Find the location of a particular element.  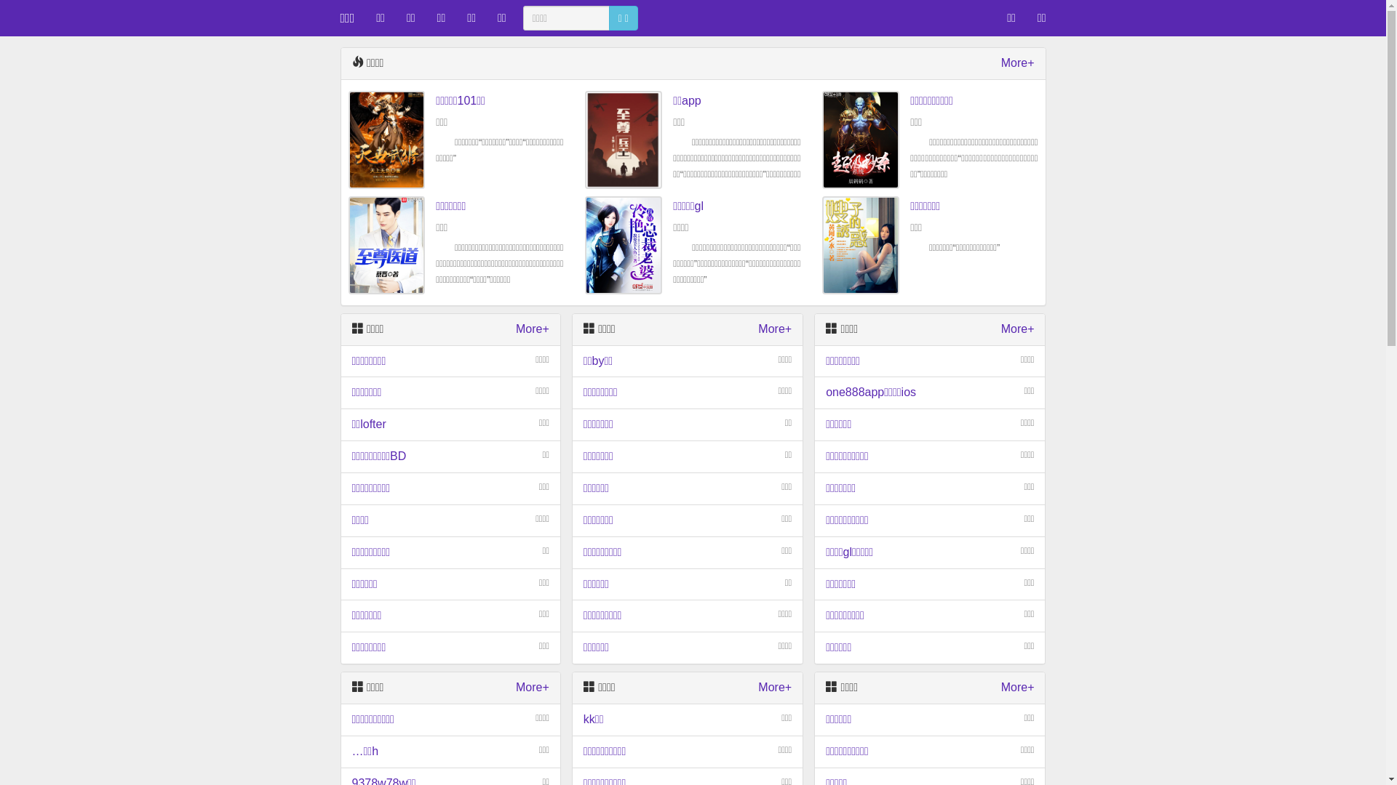

More+ is located at coordinates (1018, 330).